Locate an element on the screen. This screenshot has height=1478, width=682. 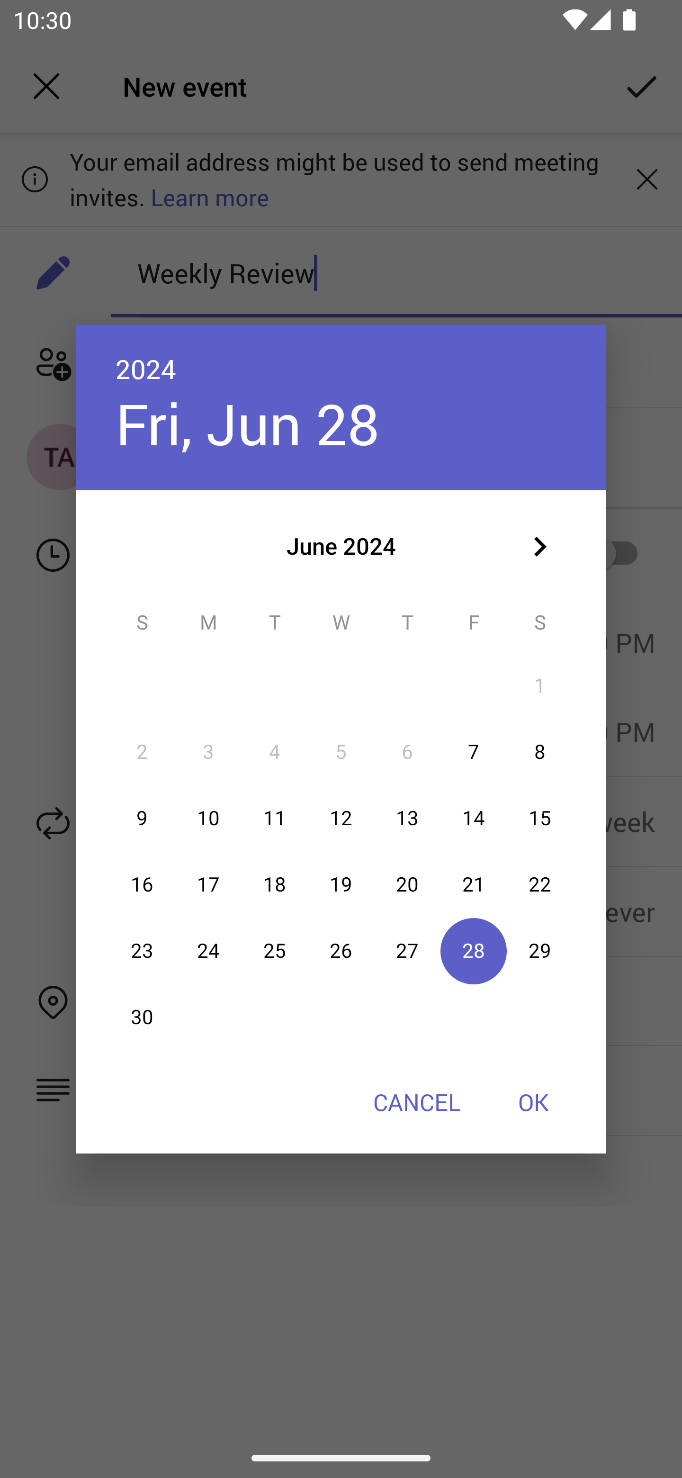
3 03 June 2024 is located at coordinates (208, 752).